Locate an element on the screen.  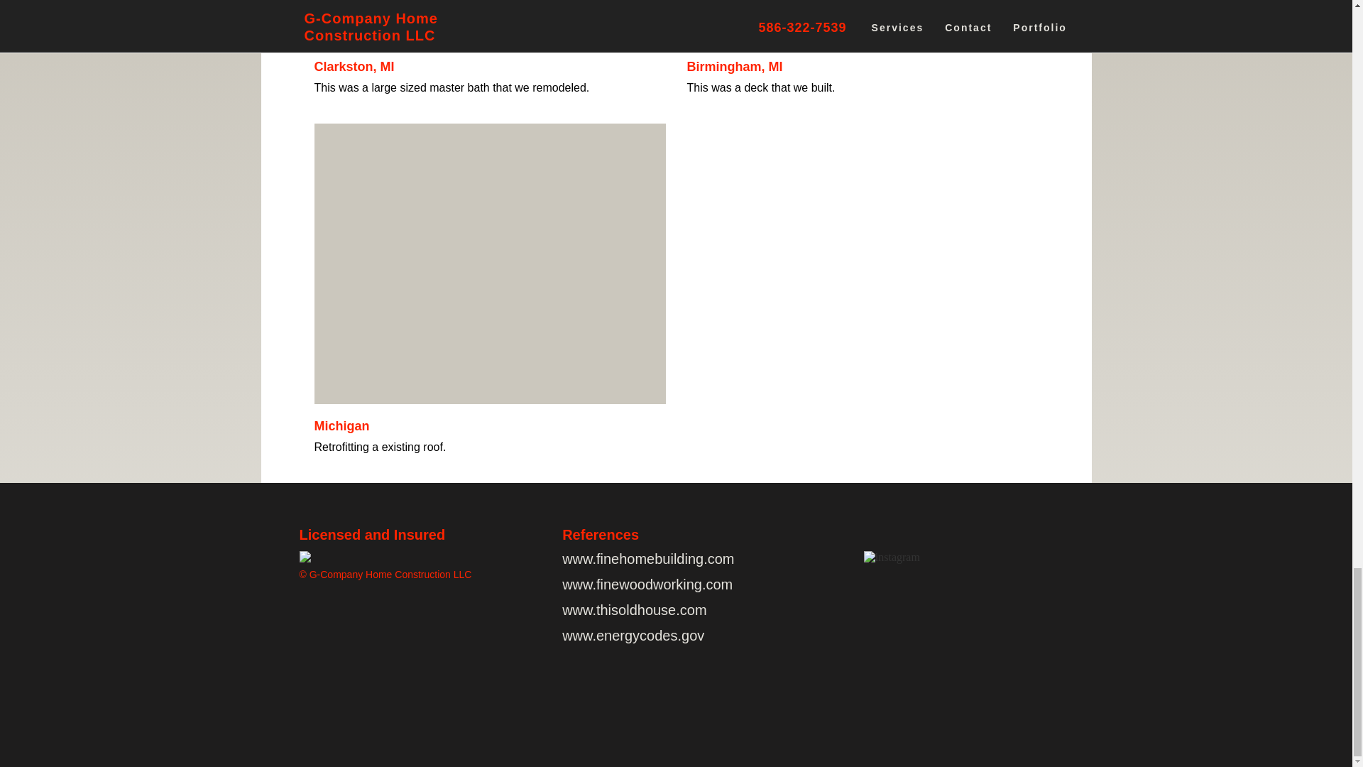
Michigan is located at coordinates (341, 426).